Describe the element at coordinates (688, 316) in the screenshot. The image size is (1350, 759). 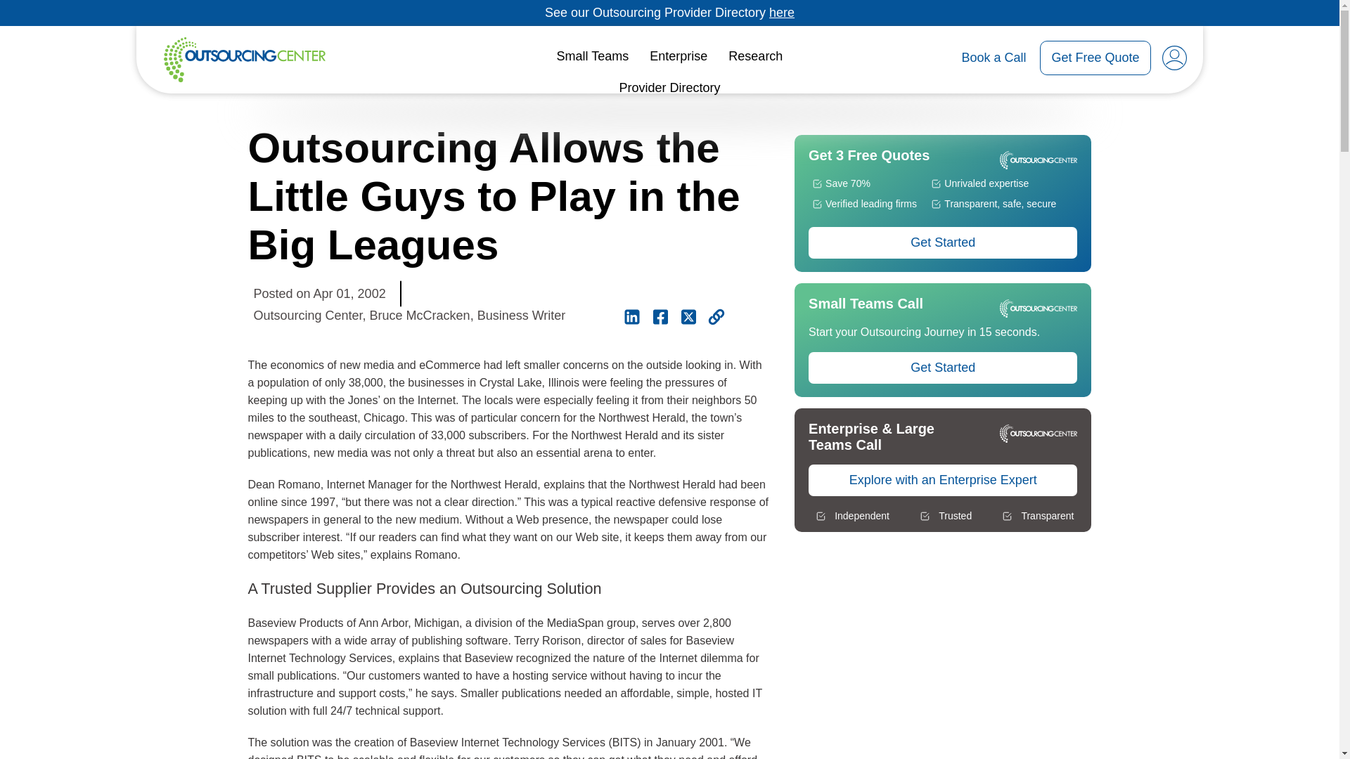
I see `twitter` at that location.